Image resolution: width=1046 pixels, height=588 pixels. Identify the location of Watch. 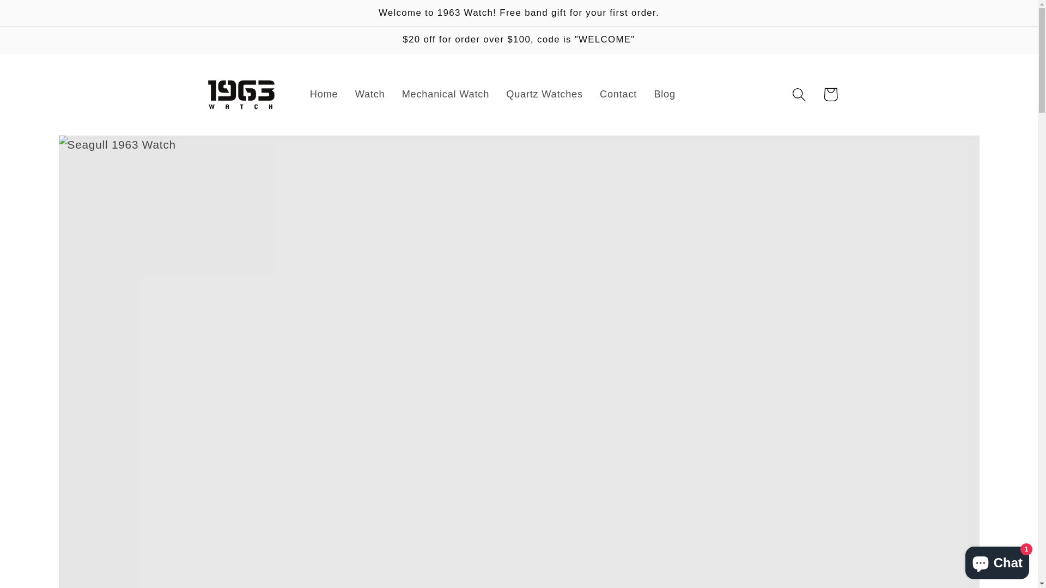
(370, 95).